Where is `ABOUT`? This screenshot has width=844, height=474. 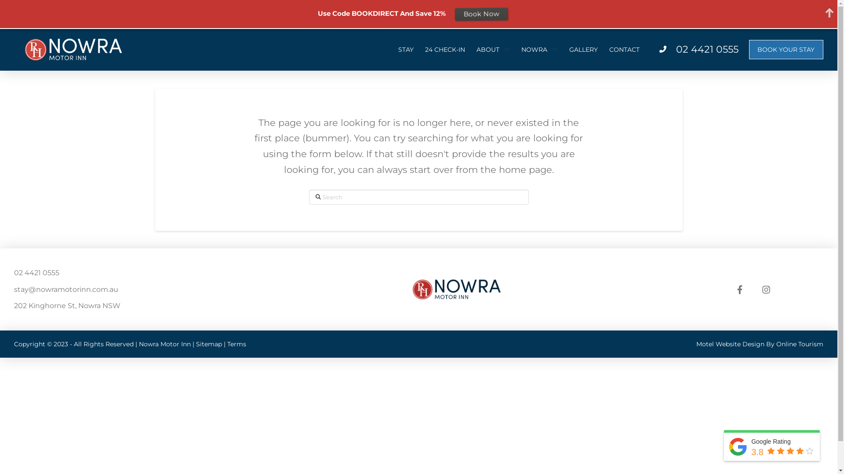 ABOUT is located at coordinates (493, 50).